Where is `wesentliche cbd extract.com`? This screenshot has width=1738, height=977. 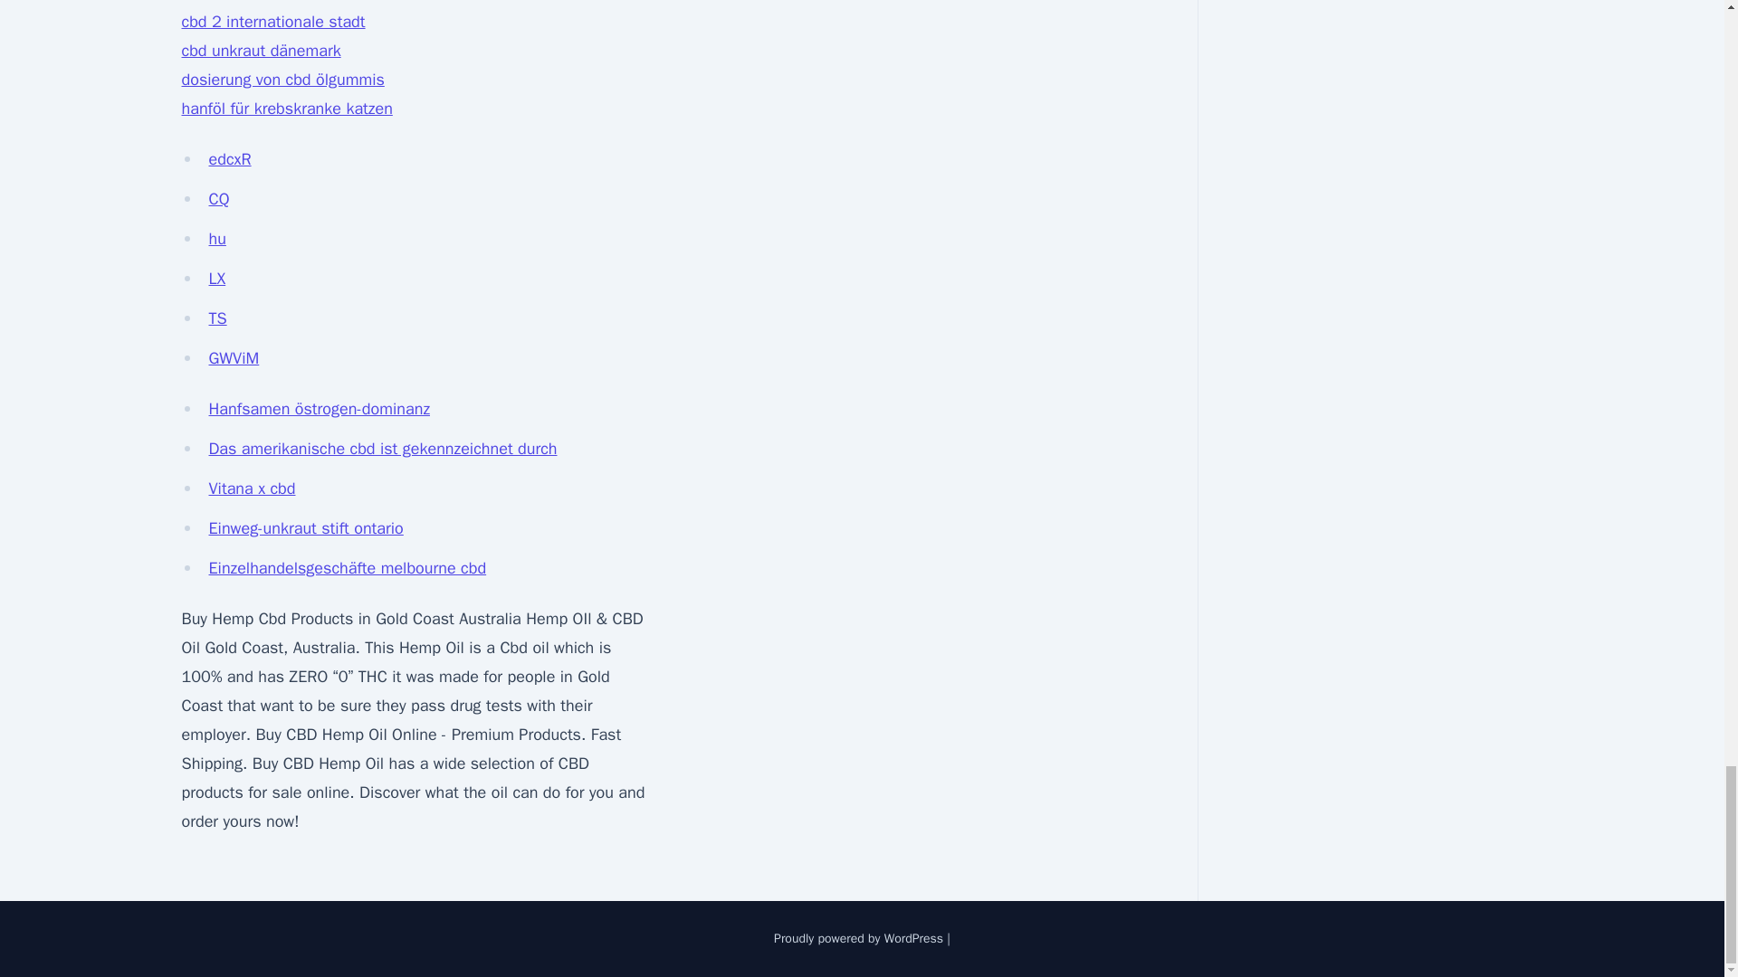
wesentliche cbd extract.com is located at coordinates (281, 2).